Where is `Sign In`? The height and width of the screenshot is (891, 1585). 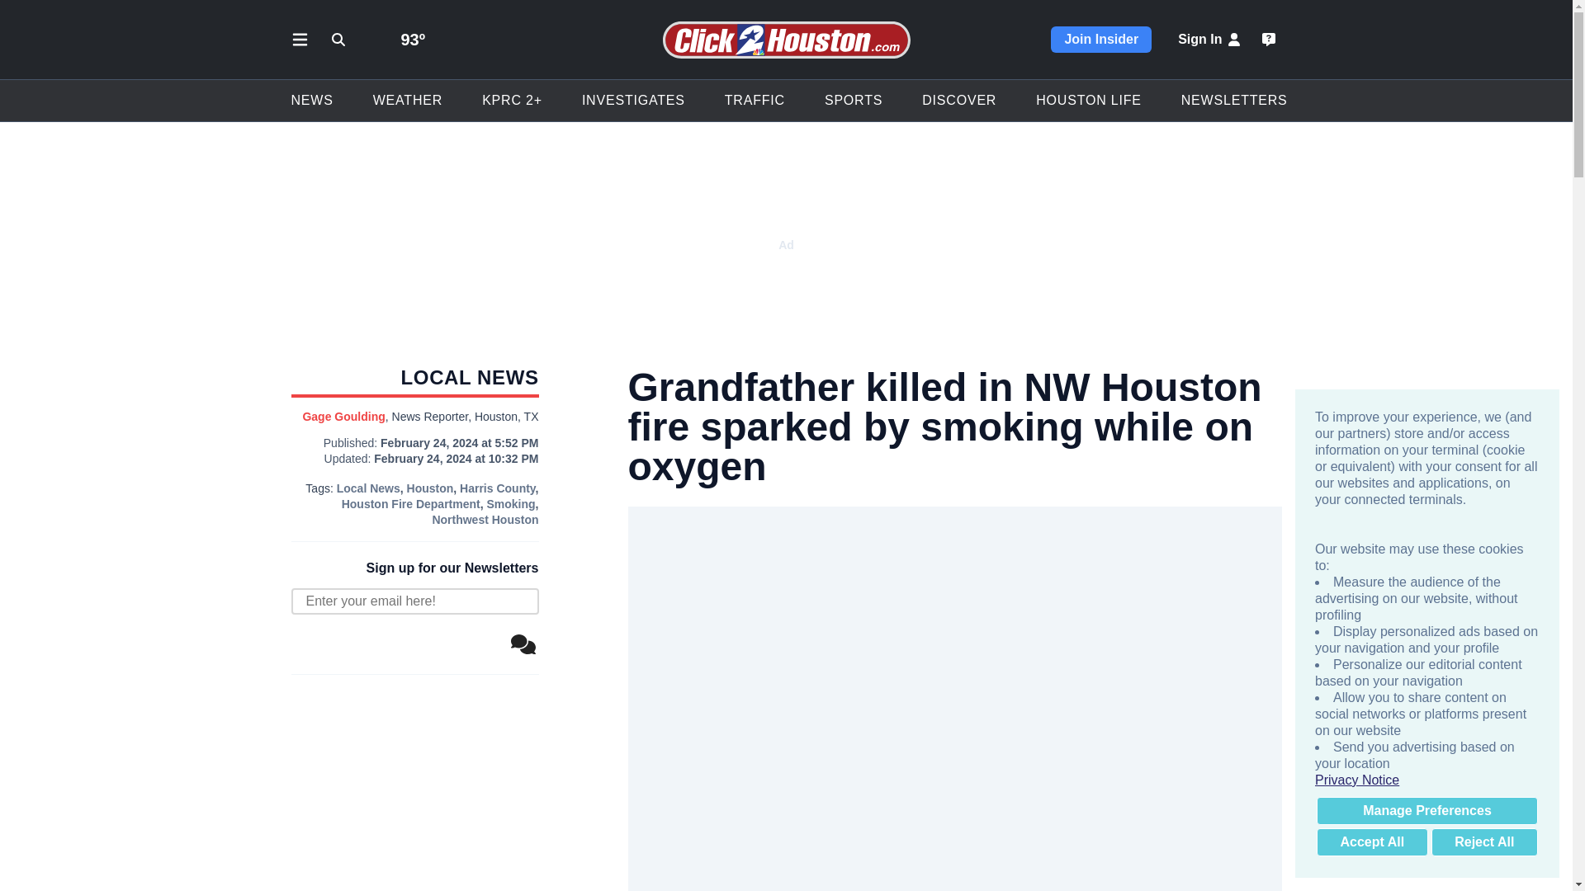 Sign In is located at coordinates (1210, 40).